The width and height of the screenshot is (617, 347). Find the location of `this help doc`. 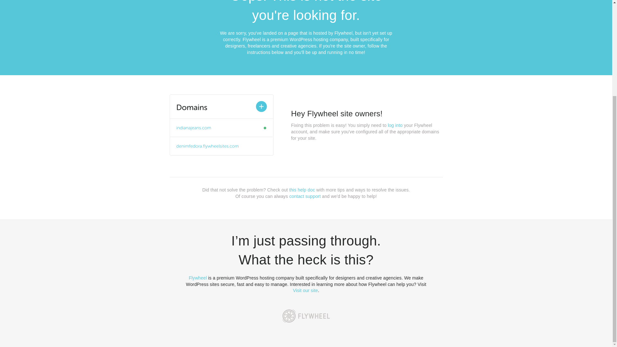

this help doc is located at coordinates (302, 190).